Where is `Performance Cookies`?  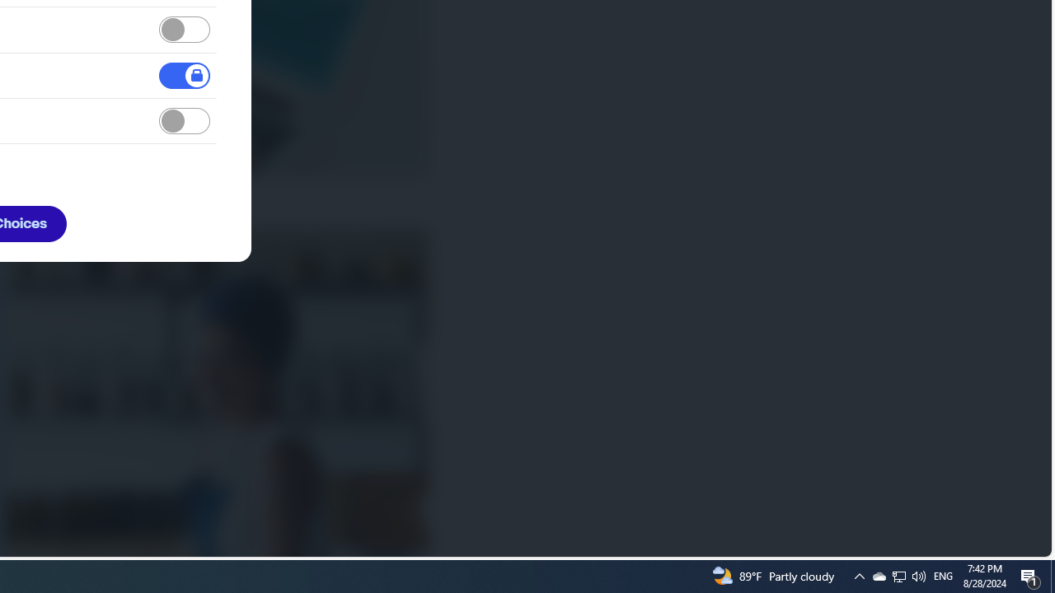
Performance Cookies is located at coordinates (185, 30).